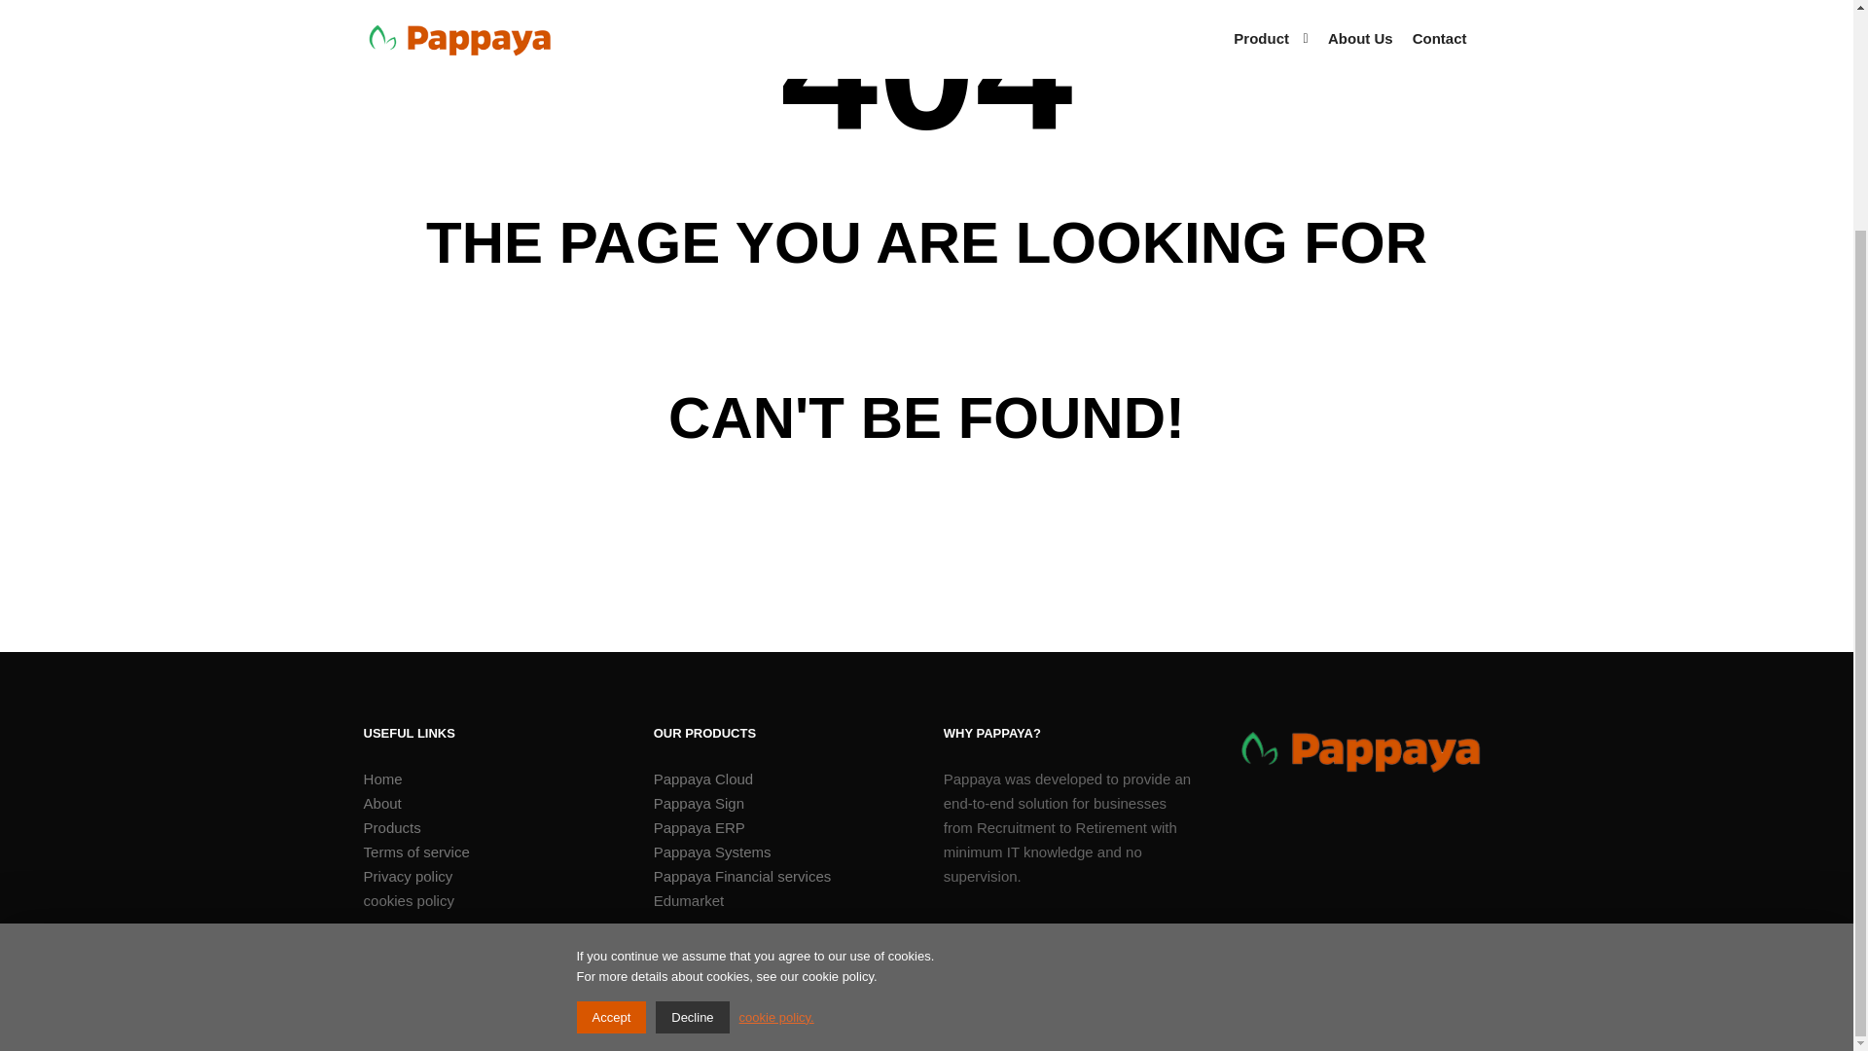  What do you see at coordinates (780, 827) in the screenshot?
I see `Pappaya ERP` at bounding box center [780, 827].